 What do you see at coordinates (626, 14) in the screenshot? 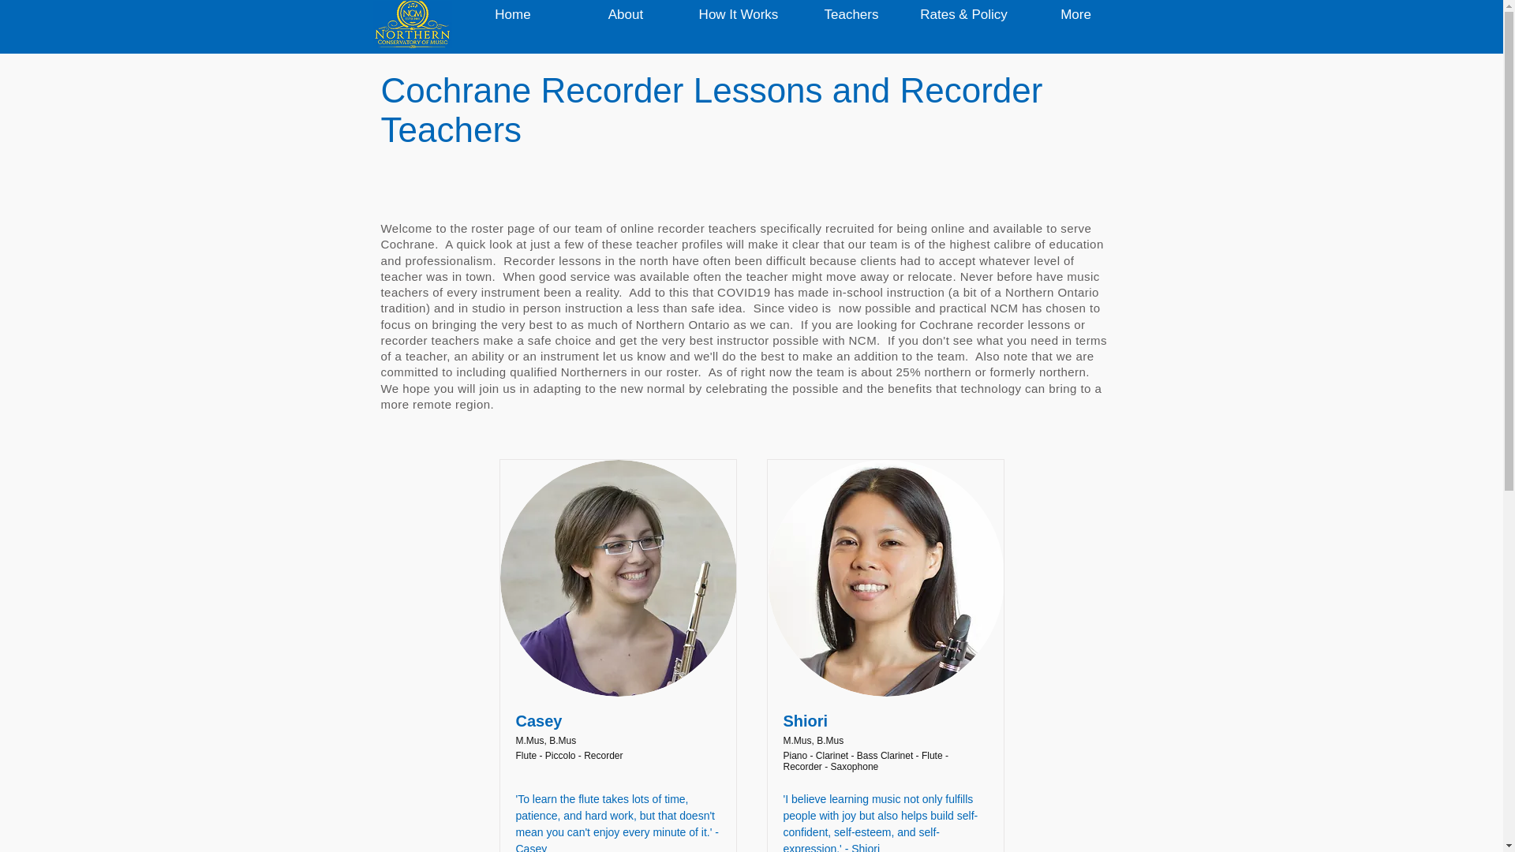
I see `About` at bounding box center [626, 14].